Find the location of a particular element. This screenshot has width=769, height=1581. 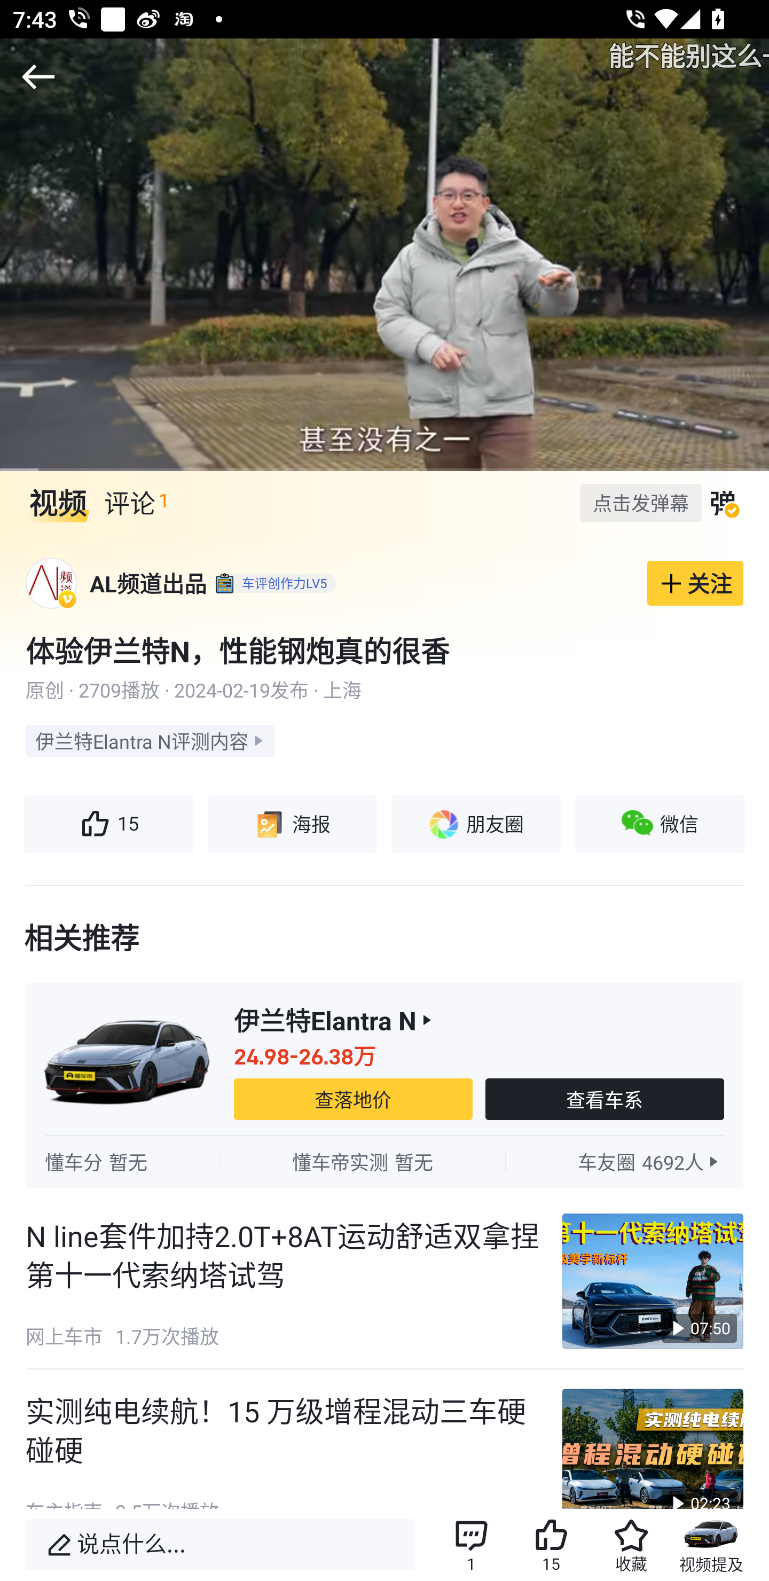

点击发弹幕 is located at coordinates (640, 502).